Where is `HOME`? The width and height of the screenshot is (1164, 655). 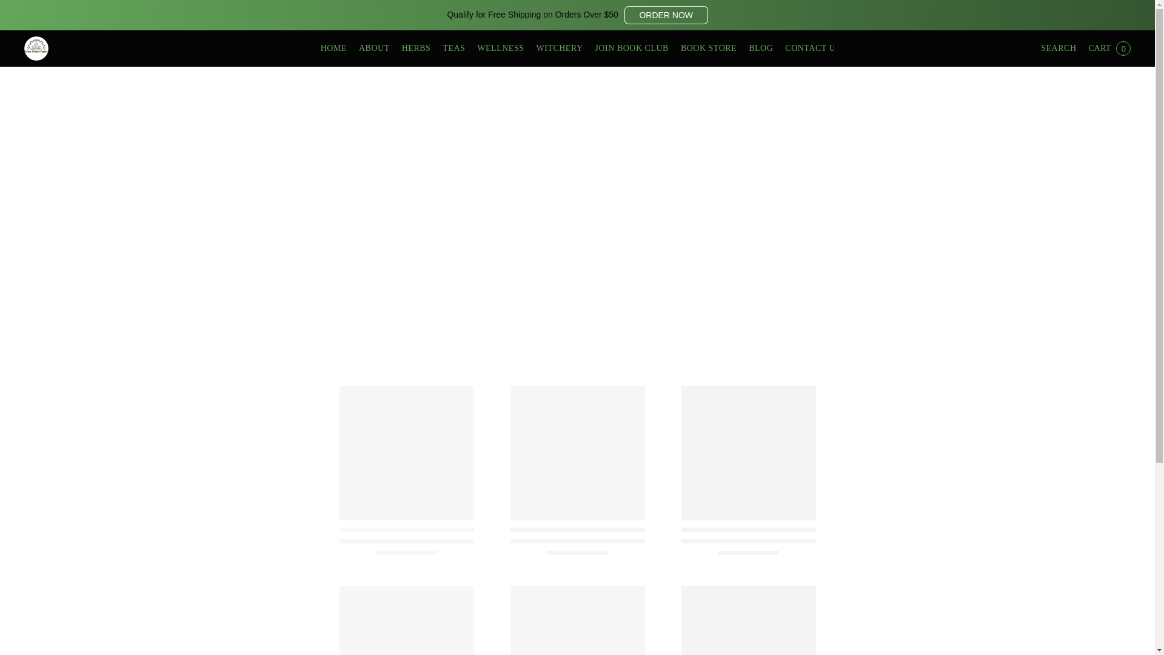 HOME is located at coordinates (336, 49).